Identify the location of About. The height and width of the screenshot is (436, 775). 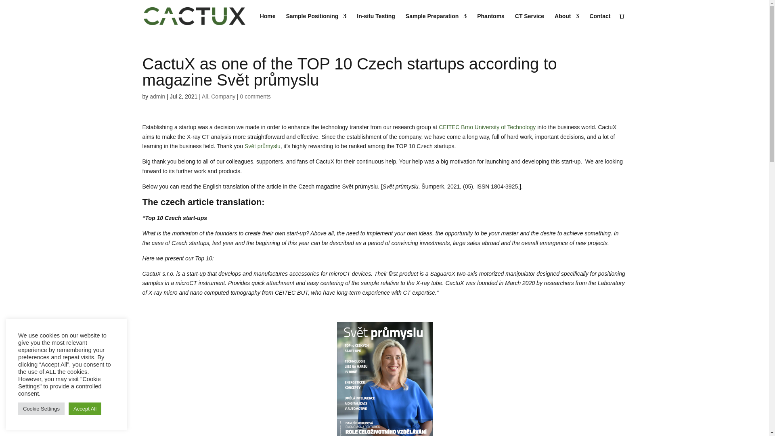
(567, 23).